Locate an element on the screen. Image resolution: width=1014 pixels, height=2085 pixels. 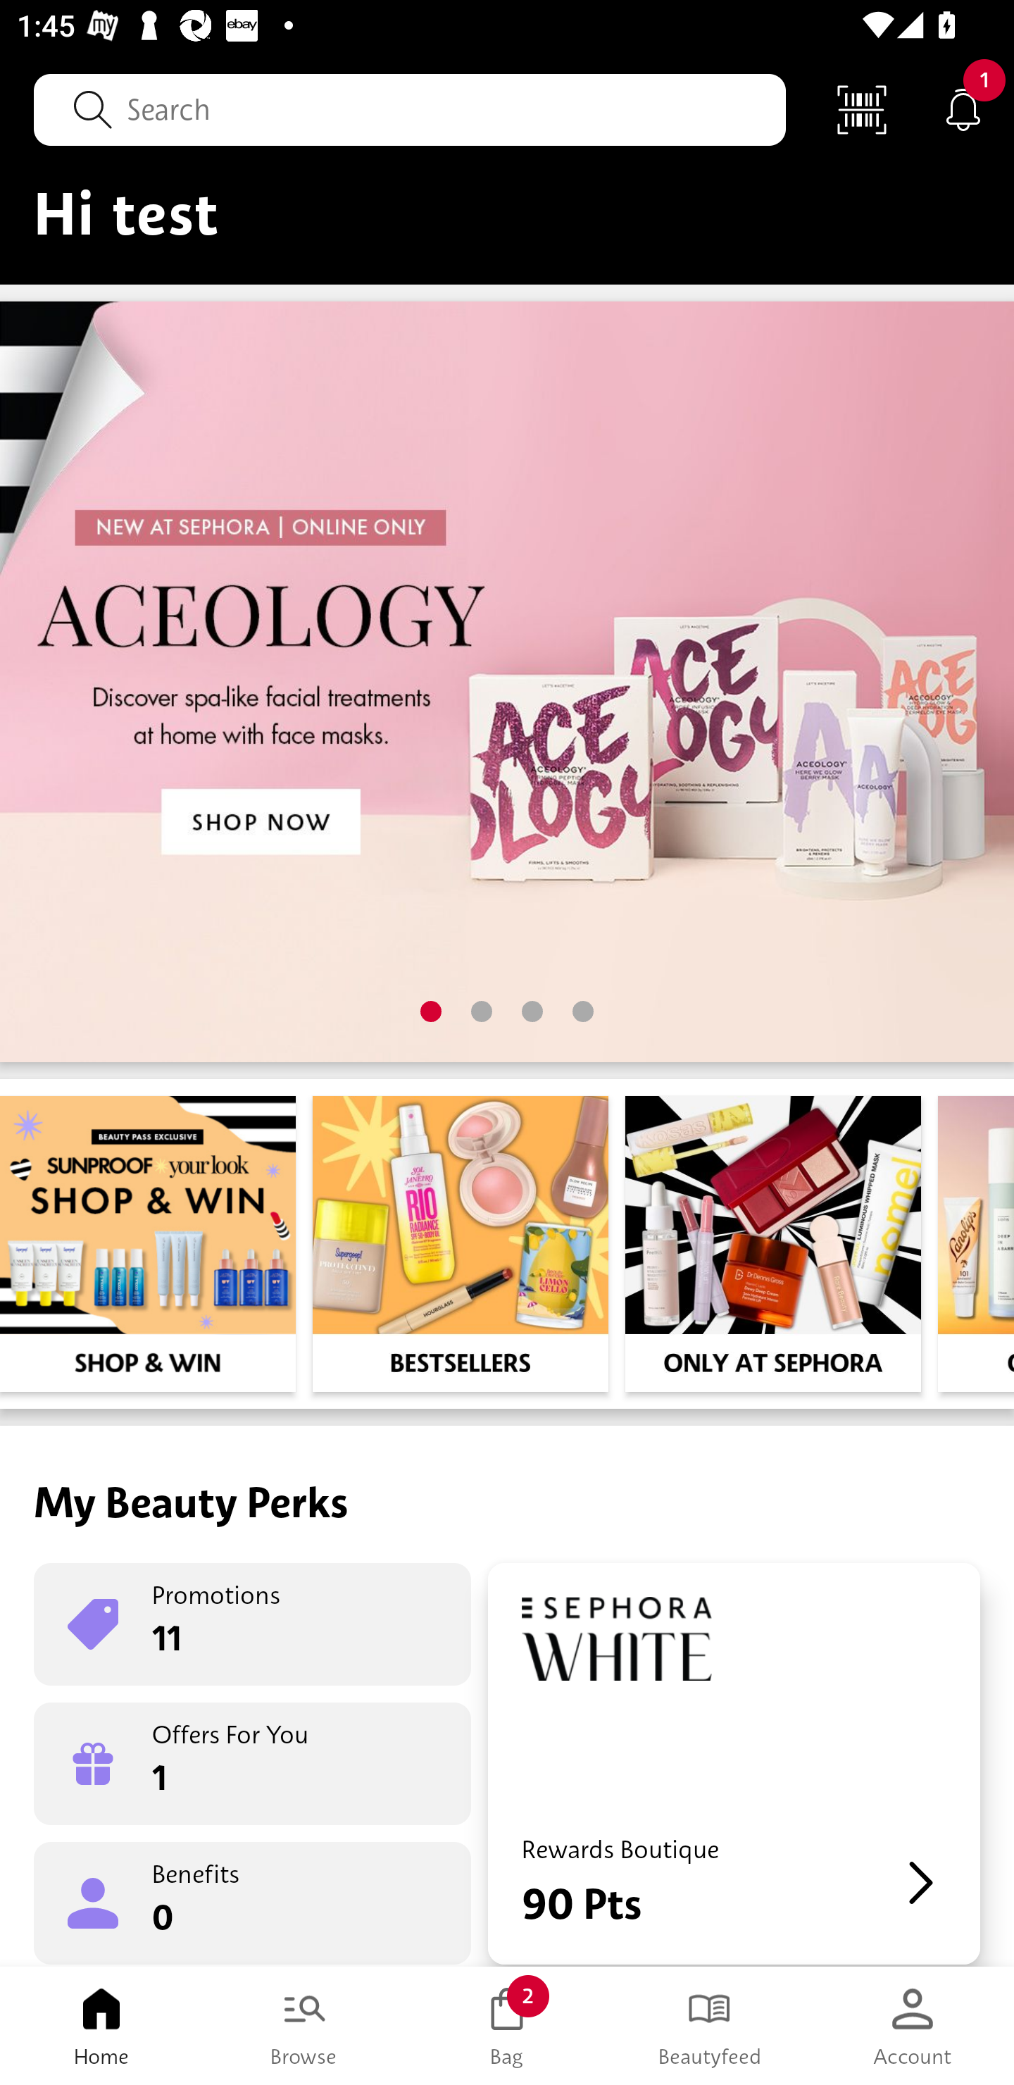
Benefits 0 is located at coordinates (252, 1902).